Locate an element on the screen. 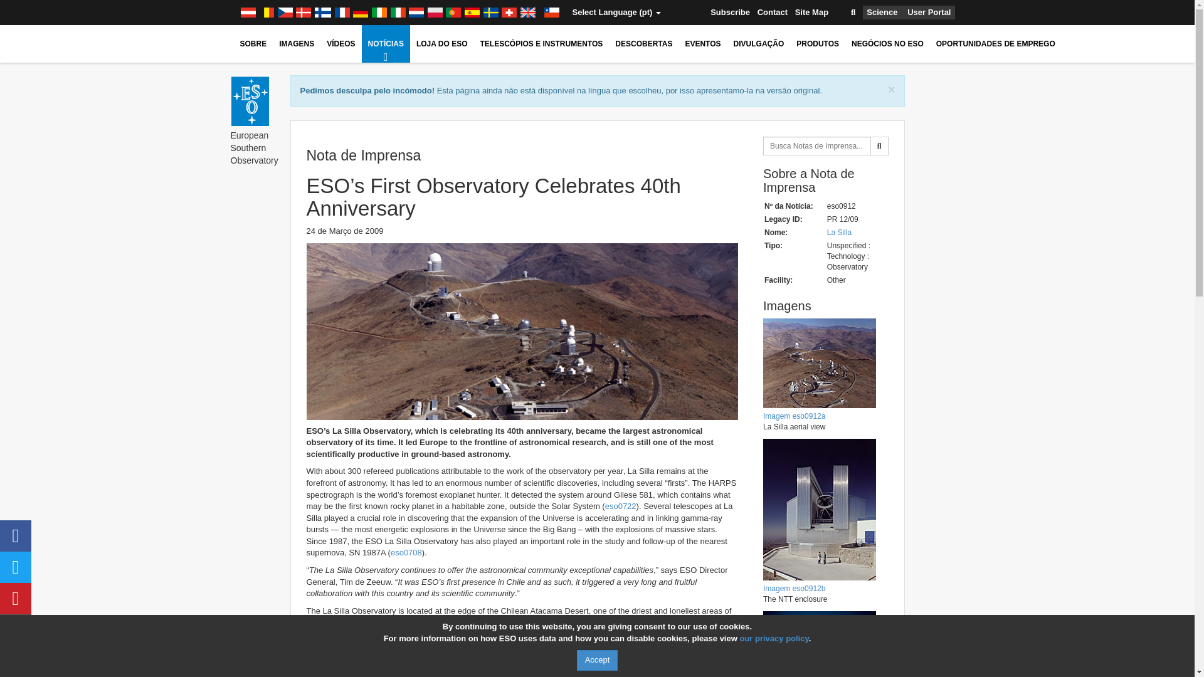  SOBRE is located at coordinates (253, 44).